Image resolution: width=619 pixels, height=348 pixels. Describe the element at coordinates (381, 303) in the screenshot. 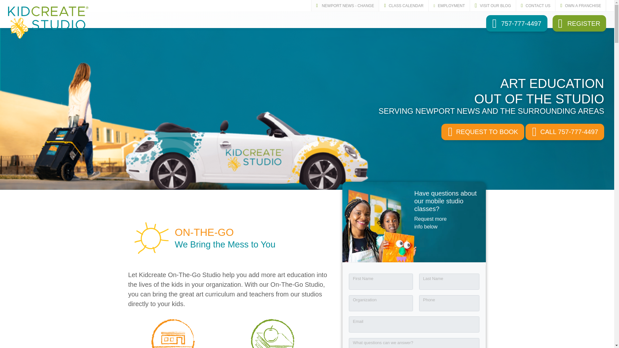

I see `Organization` at that location.